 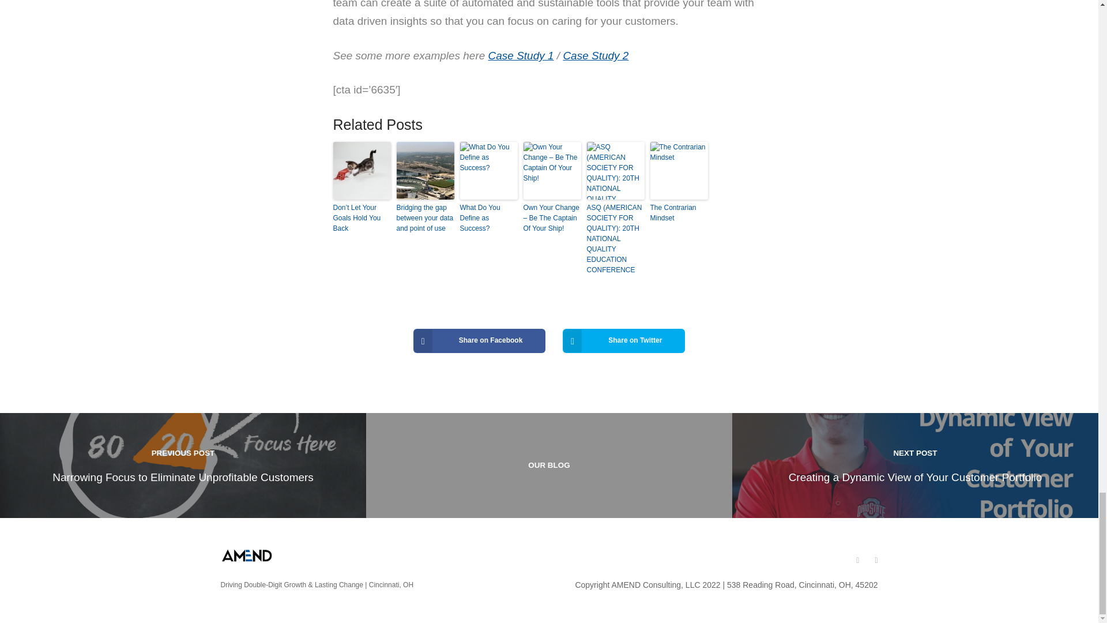 I want to click on Share on Facebook, so click(x=479, y=341).